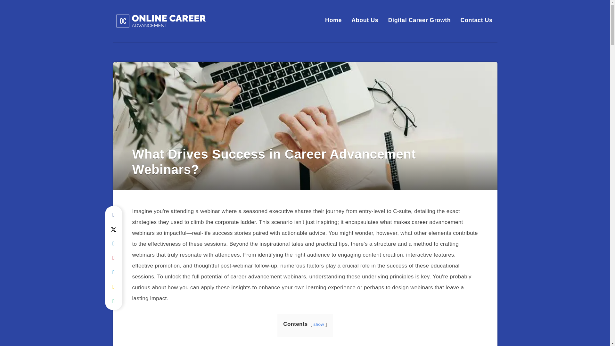 This screenshot has width=615, height=346. Describe the element at coordinates (419, 20) in the screenshot. I see `Digital Career Growth` at that location.